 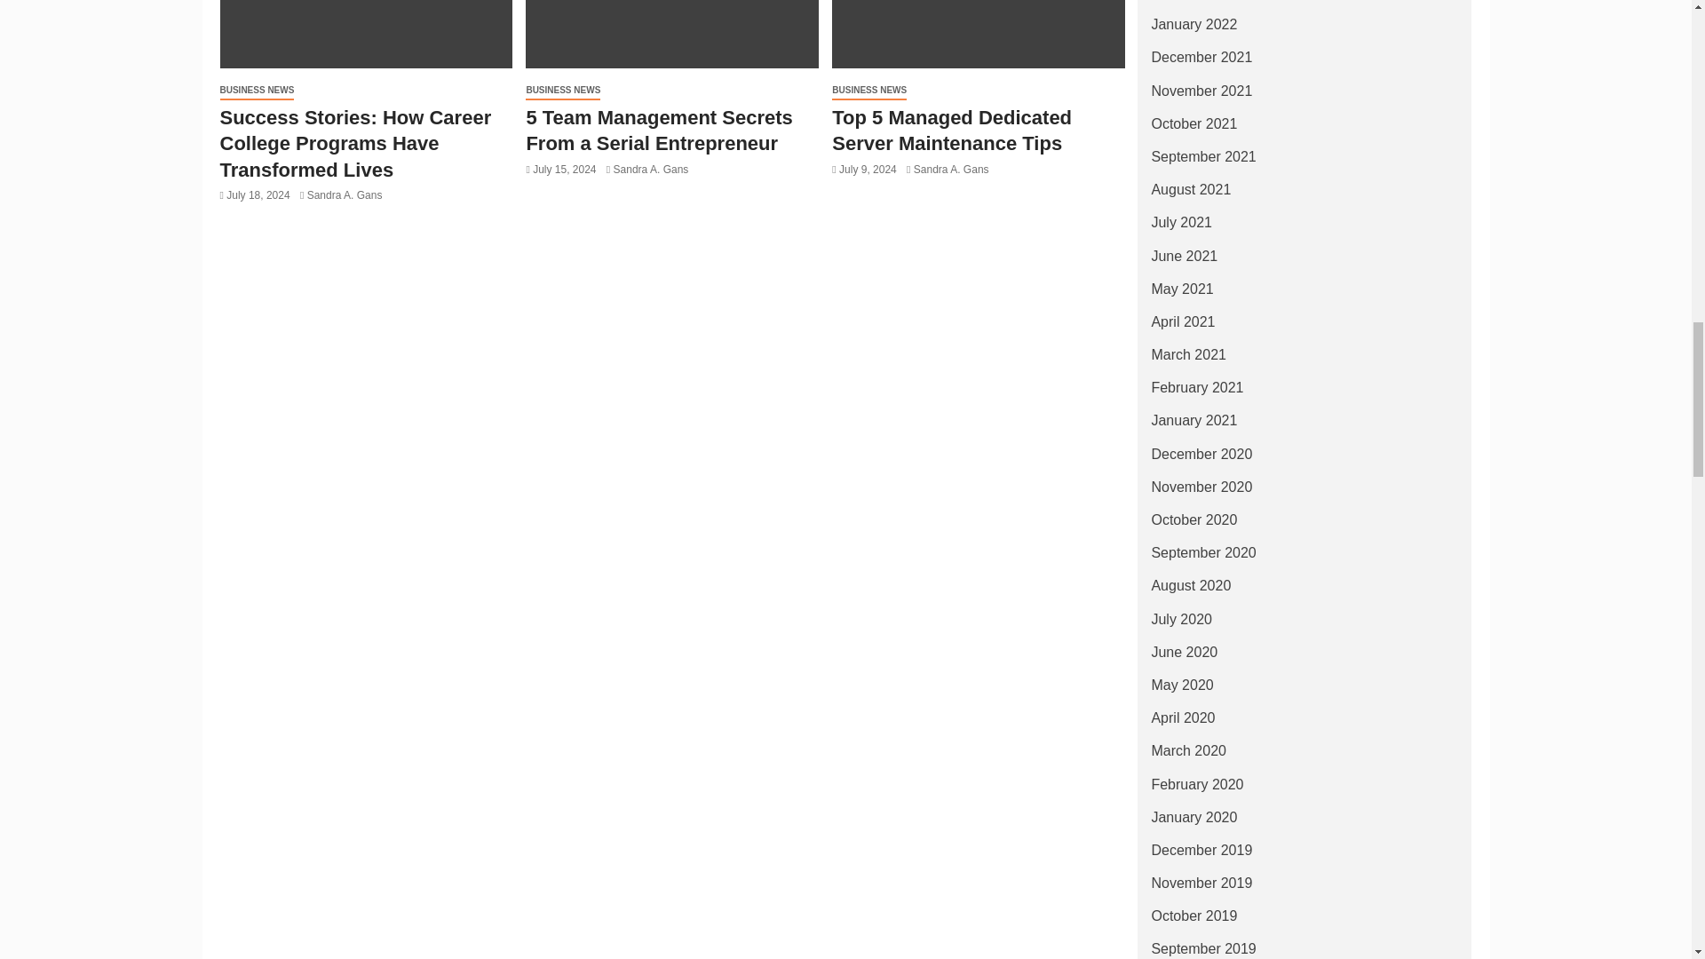 I want to click on Top 5 Managed Dedicated Server Maintenance Tips, so click(x=979, y=34).